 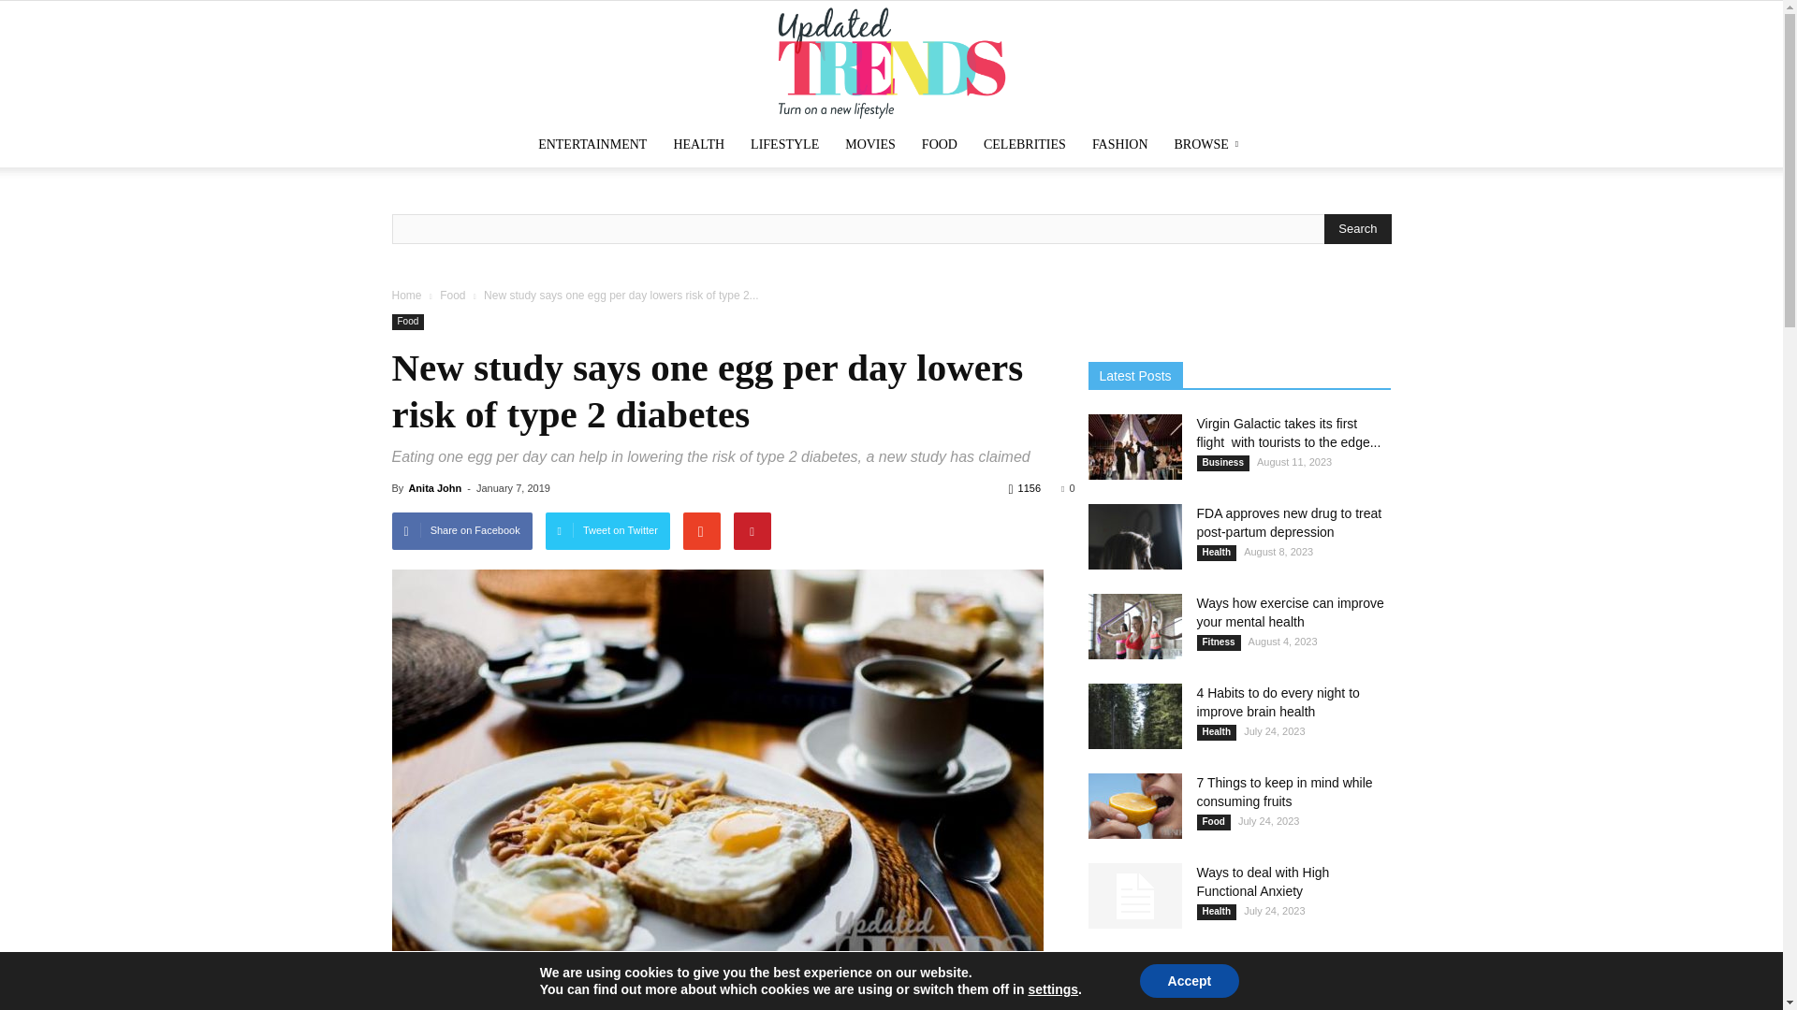 What do you see at coordinates (1357, 228) in the screenshot?
I see `Search` at bounding box center [1357, 228].